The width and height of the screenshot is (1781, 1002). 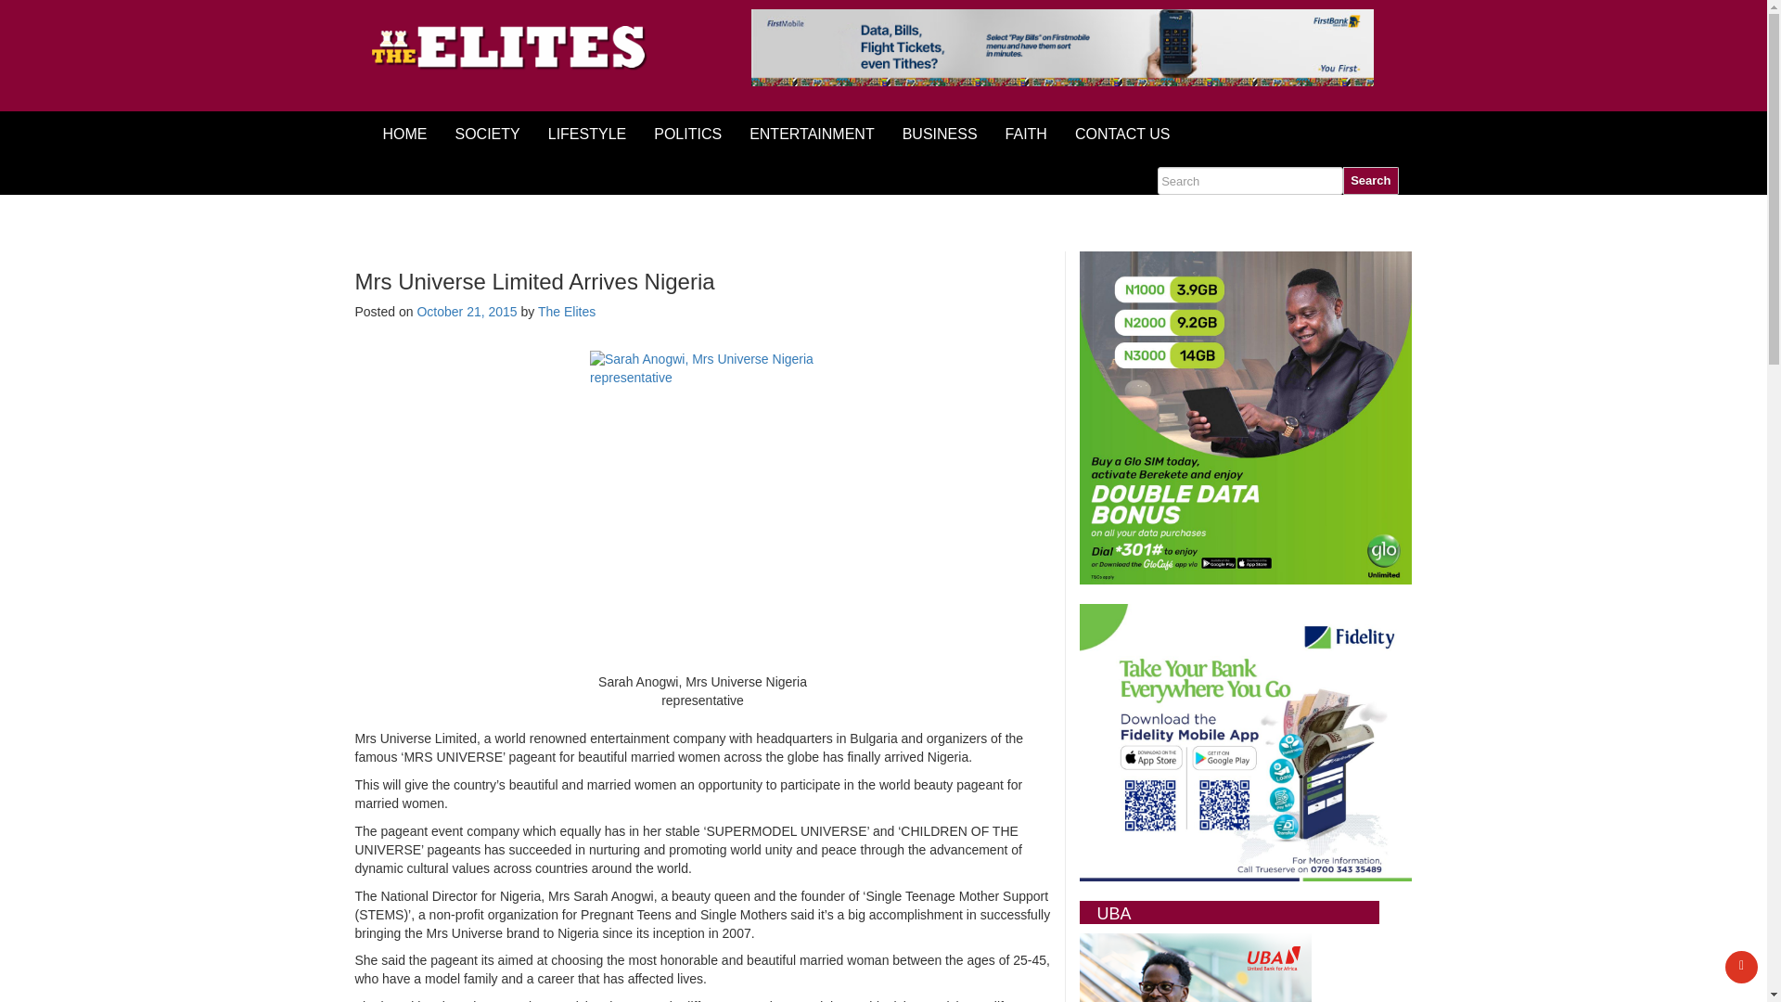 I want to click on SOCIETY, so click(x=488, y=134).